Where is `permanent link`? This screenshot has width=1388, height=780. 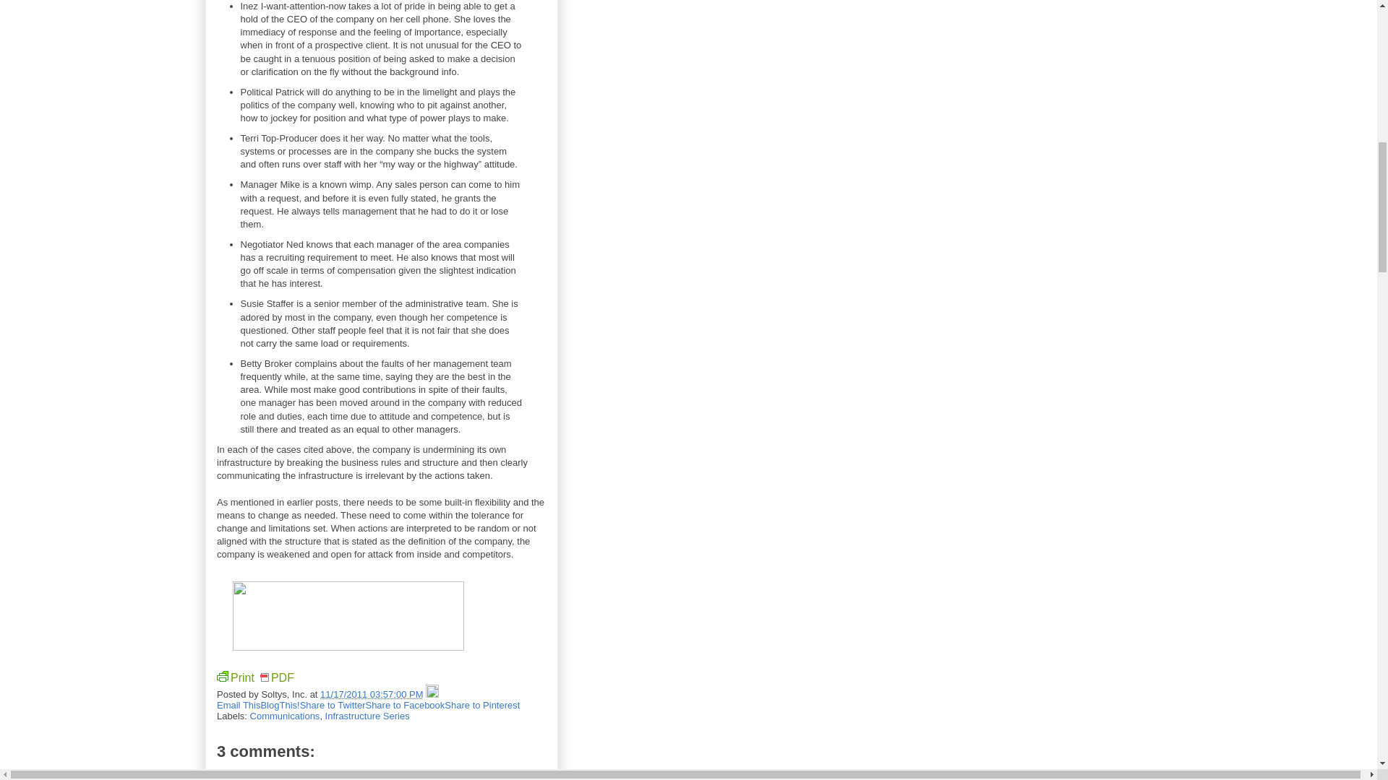 permanent link is located at coordinates (372, 693).